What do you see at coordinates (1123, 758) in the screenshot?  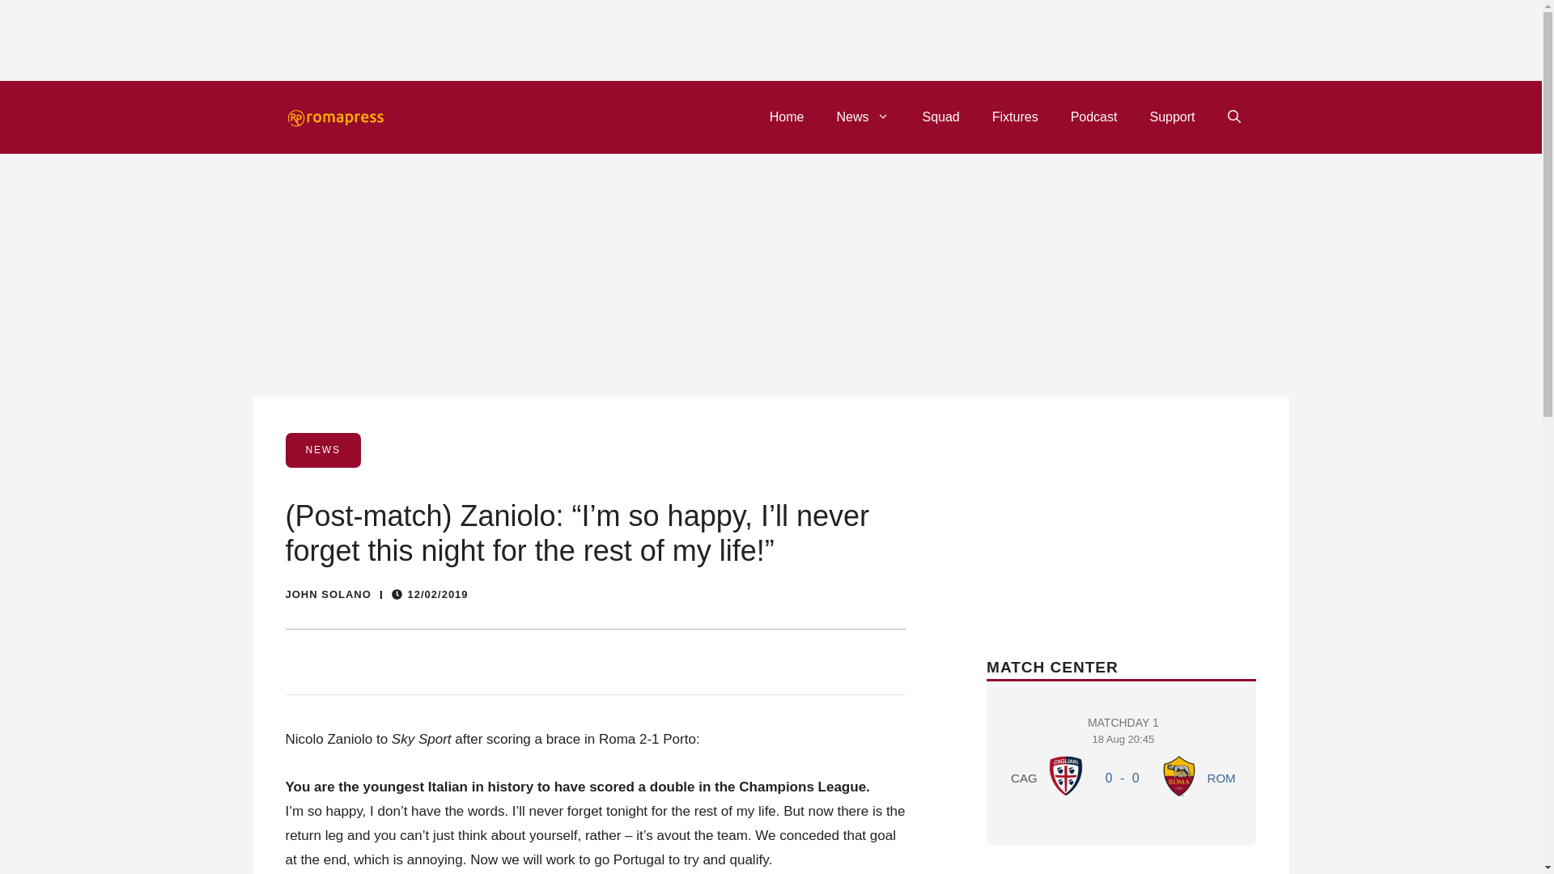 I see `Fixtures` at bounding box center [1123, 758].